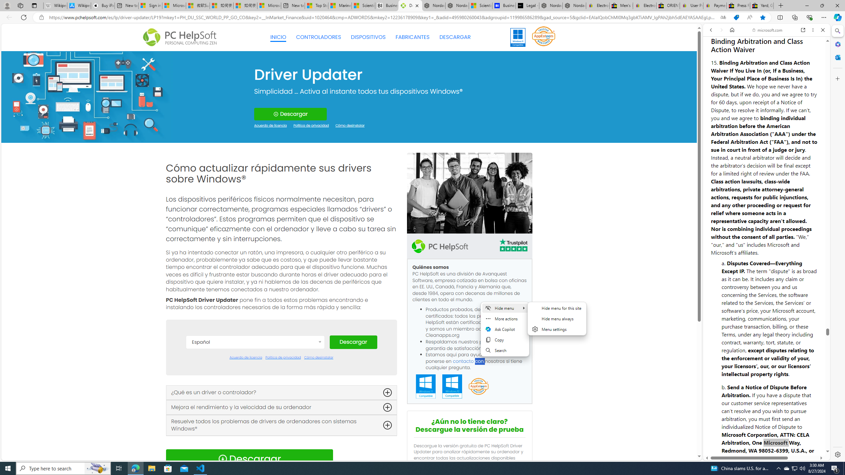  I want to click on Advertise, so click(775, 436).